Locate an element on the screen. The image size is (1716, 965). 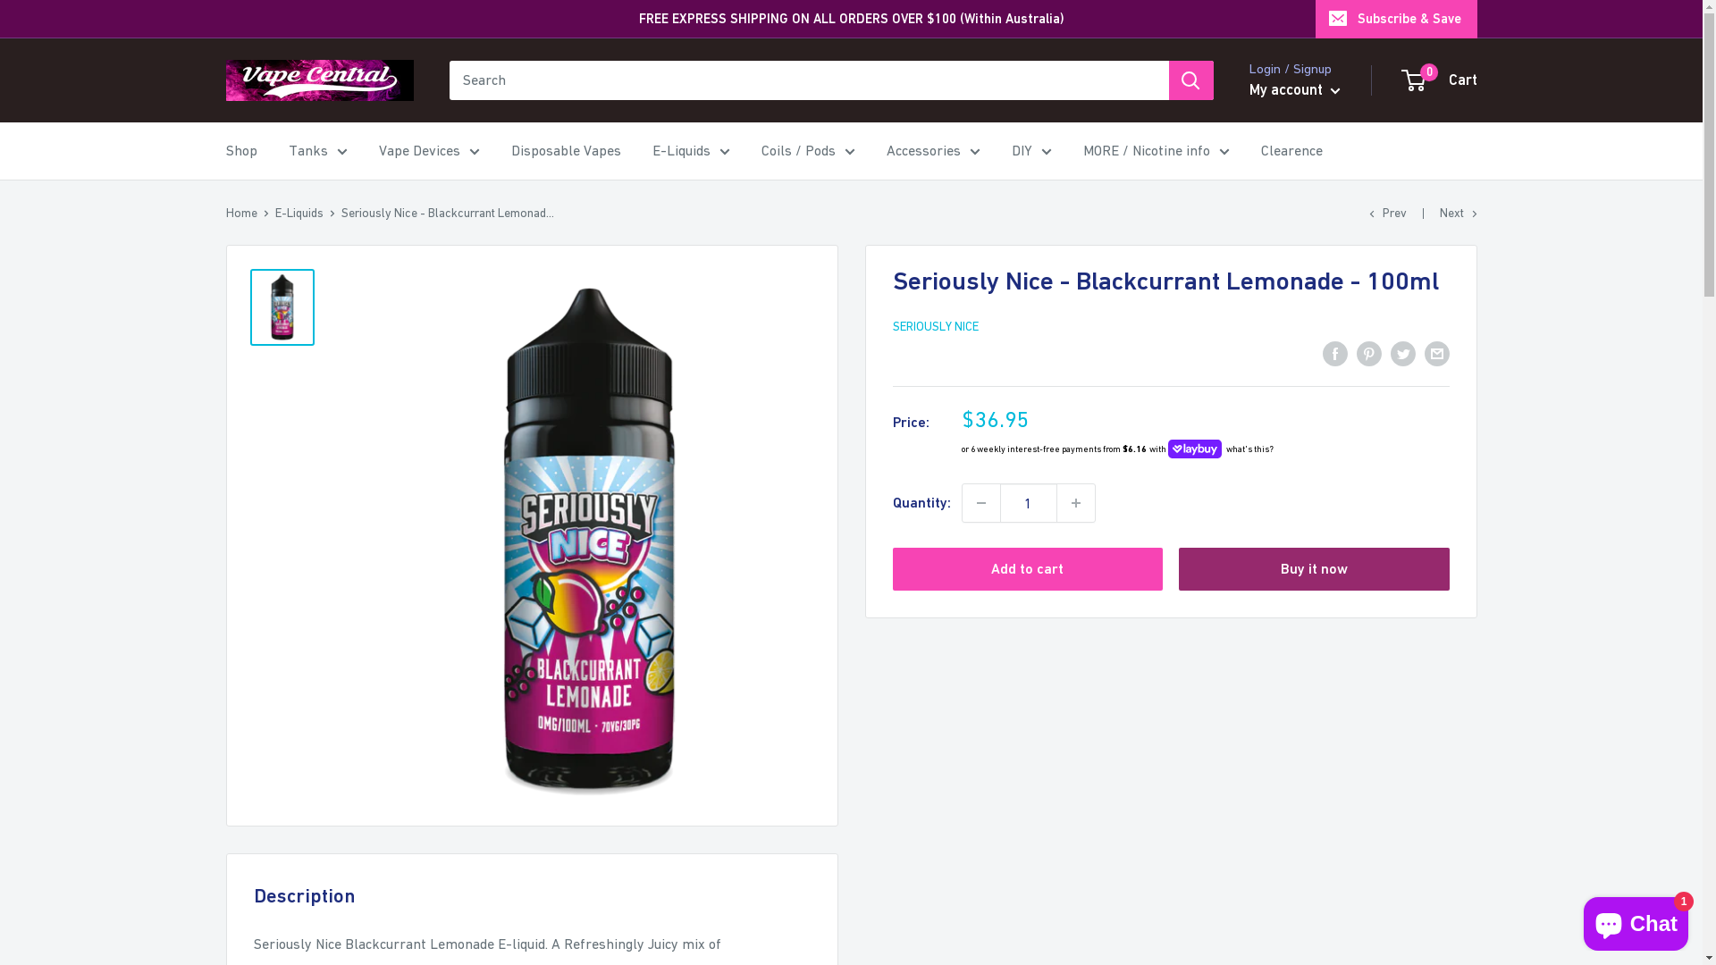
Next is located at coordinates (1458, 213).